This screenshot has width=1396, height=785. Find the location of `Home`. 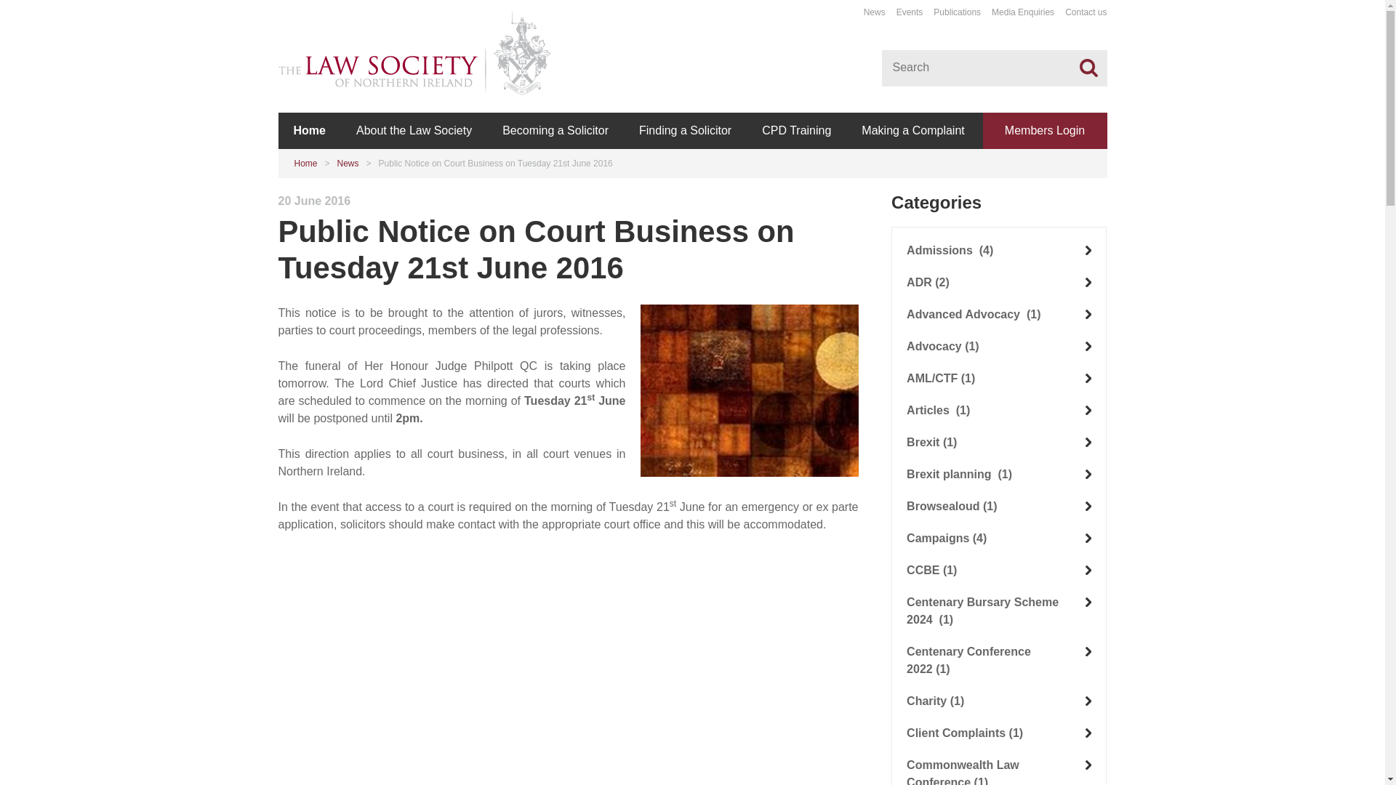

Home is located at coordinates (305, 164).